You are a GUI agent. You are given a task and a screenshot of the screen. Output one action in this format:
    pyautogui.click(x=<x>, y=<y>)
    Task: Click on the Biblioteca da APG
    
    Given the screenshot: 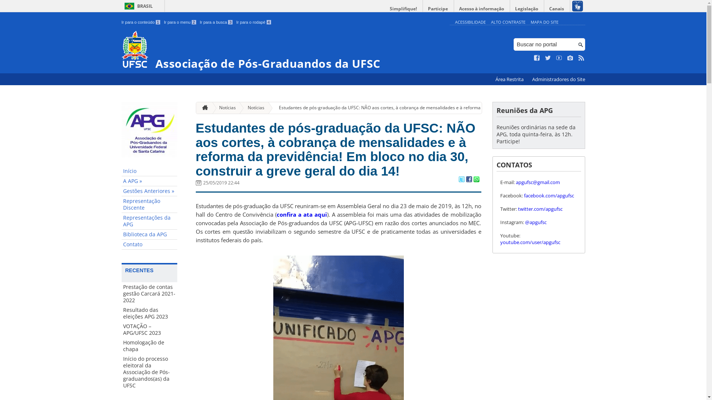 What is the action you would take?
    pyautogui.click(x=149, y=235)
    